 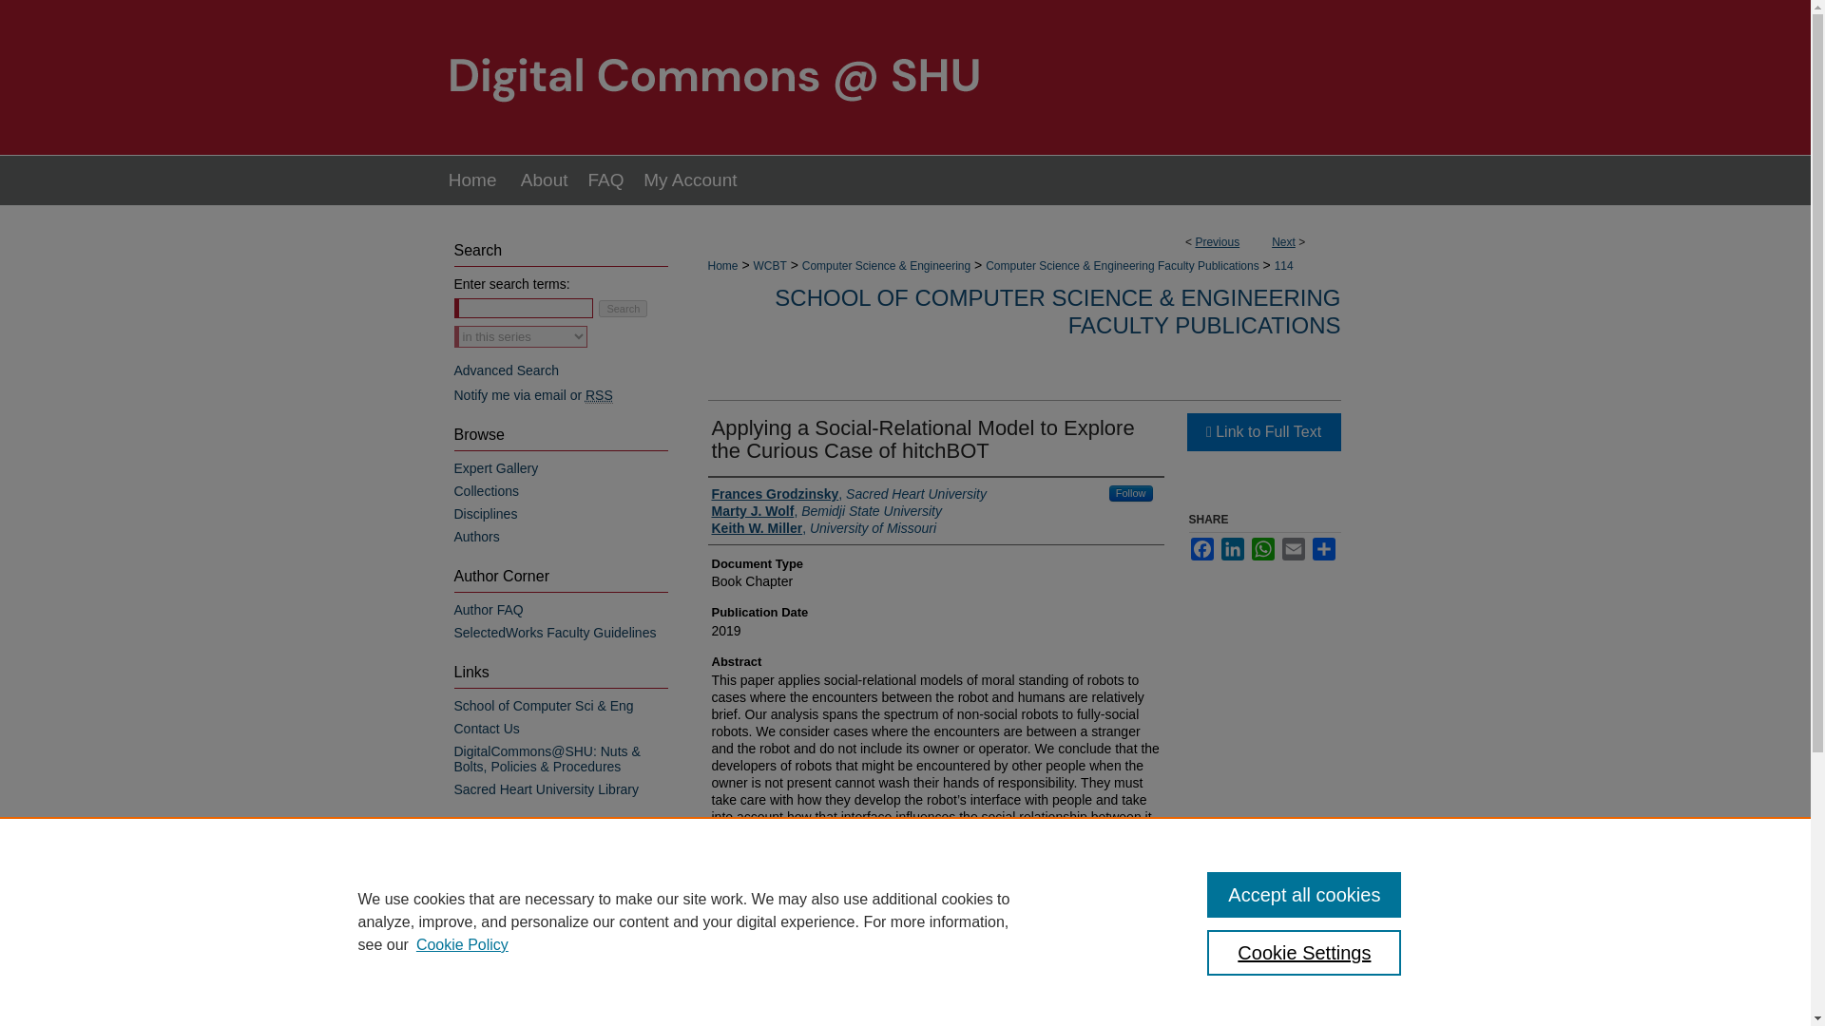 What do you see at coordinates (1293, 548) in the screenshot?
I see `Email` at bounding box center [1293, 548].